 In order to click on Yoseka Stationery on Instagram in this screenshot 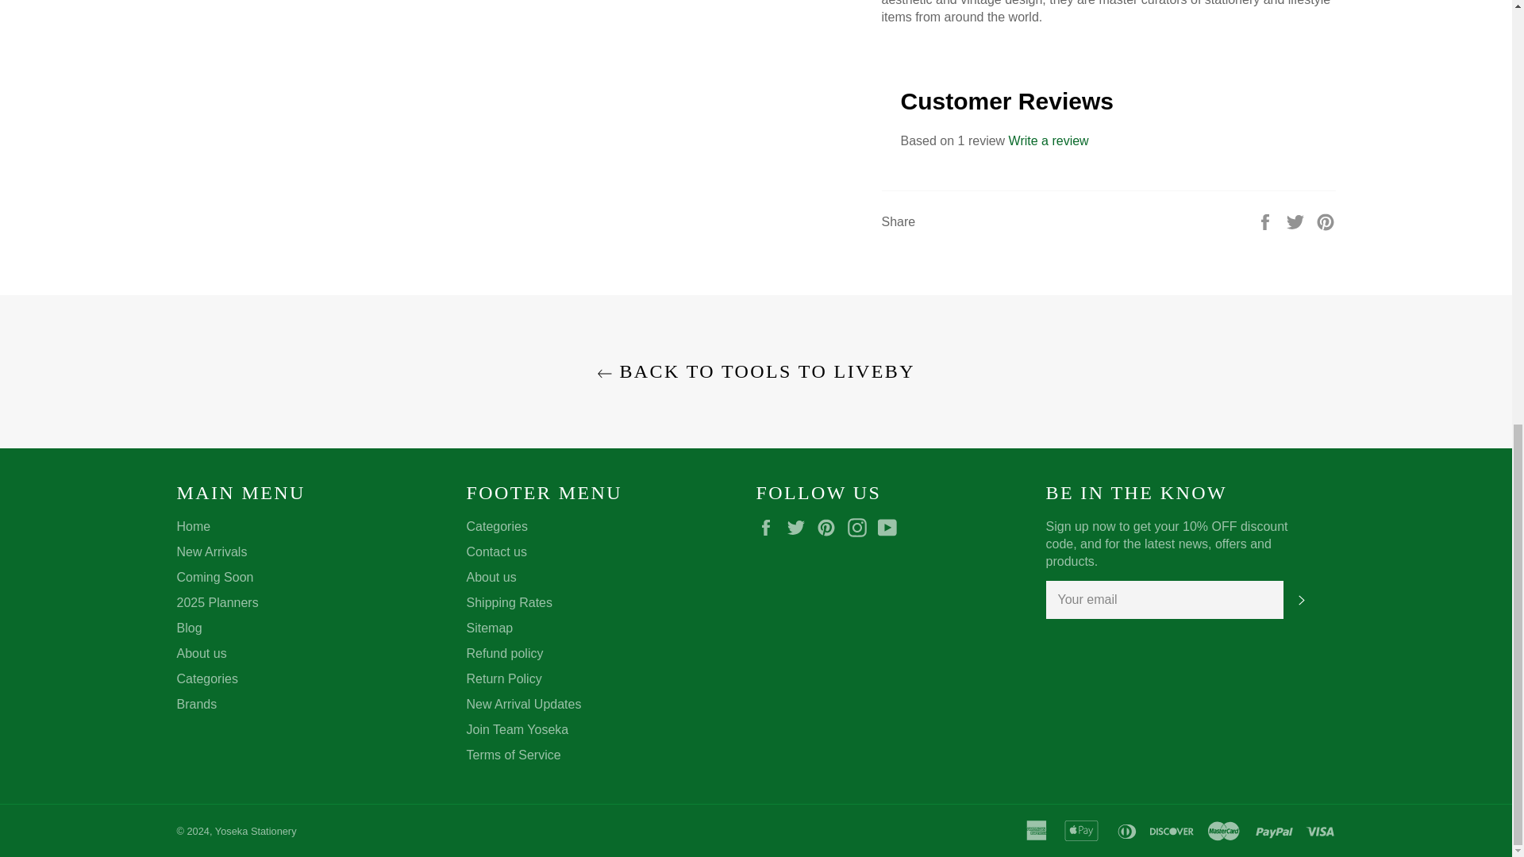, I will do `click(860, 528)`.